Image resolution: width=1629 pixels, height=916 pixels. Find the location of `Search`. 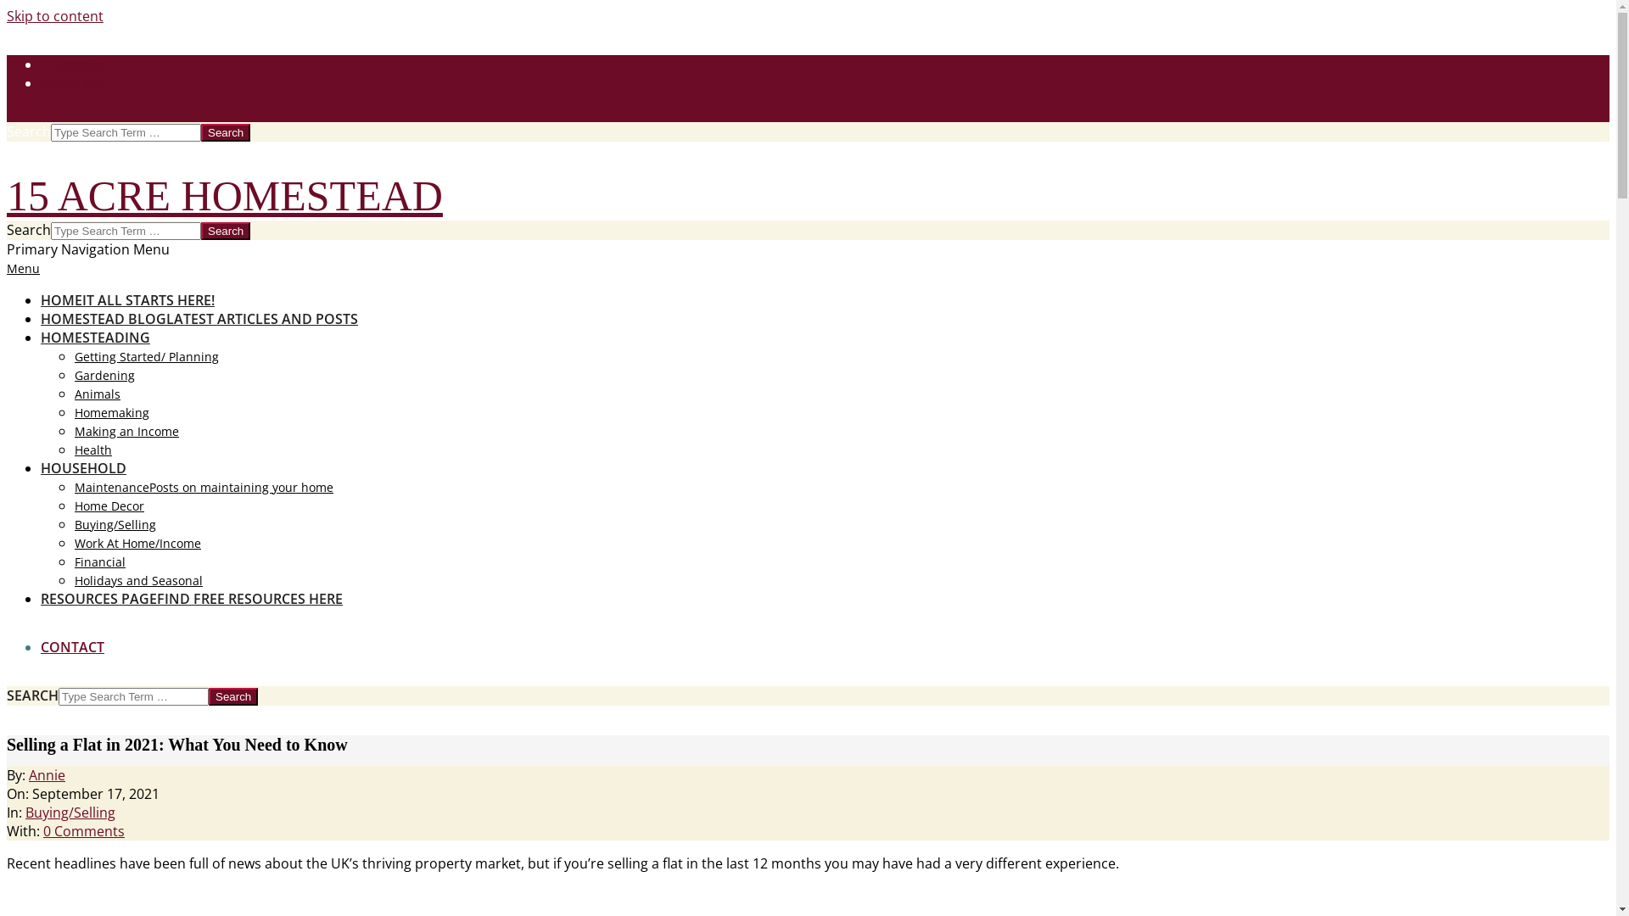

Search is located at coordinates (226, 231).